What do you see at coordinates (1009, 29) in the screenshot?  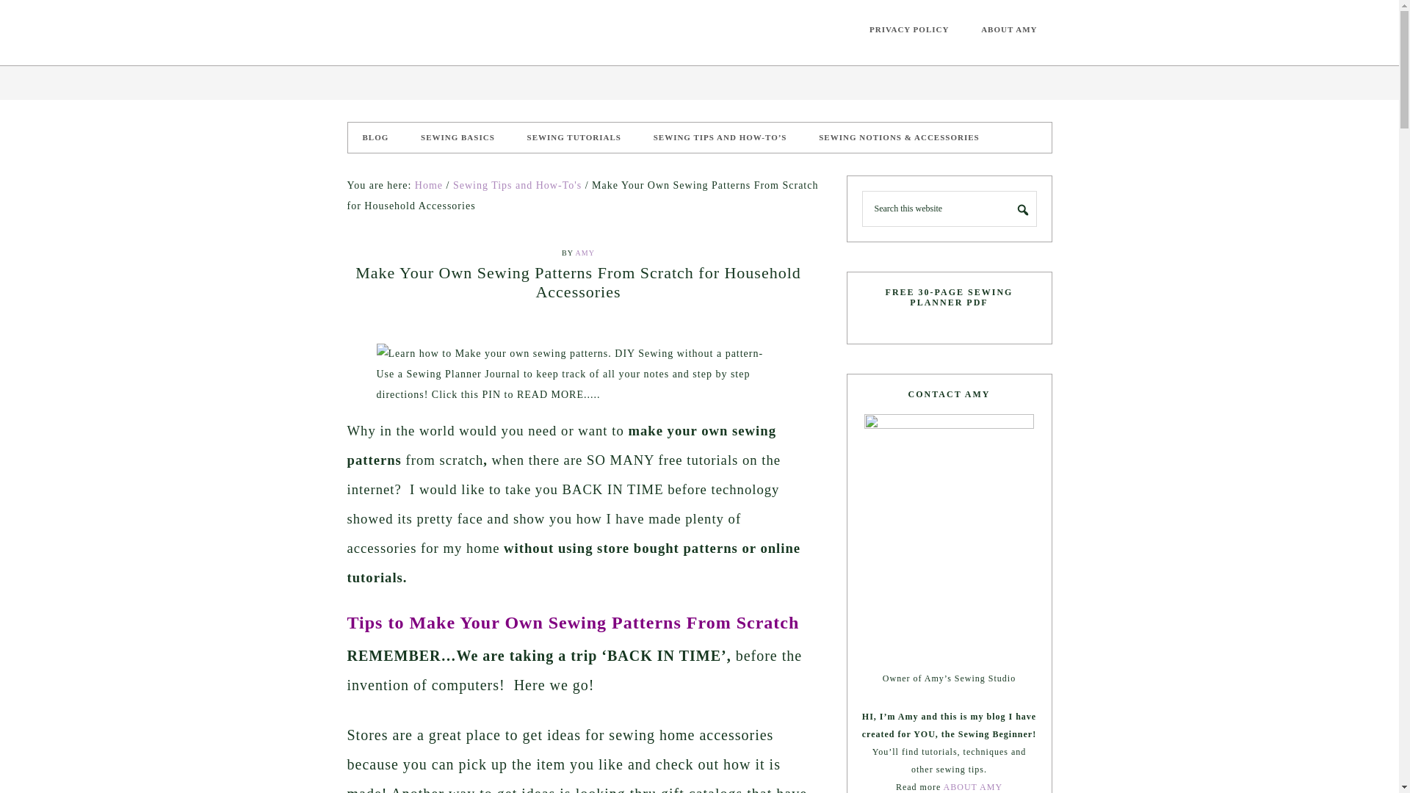 I see `ABOUT AMY` at bounding box center [1009, 29].